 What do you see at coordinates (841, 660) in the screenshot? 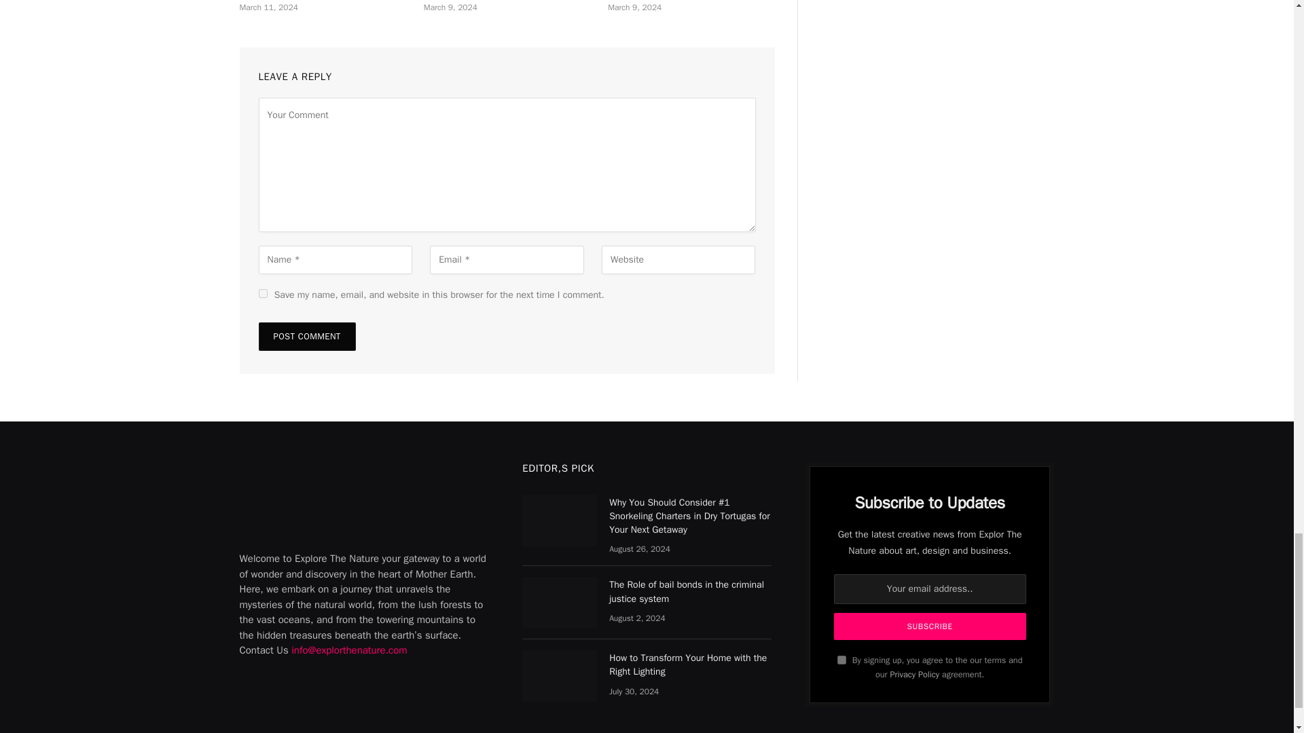
I see `on` at bounding box center [841, 660].